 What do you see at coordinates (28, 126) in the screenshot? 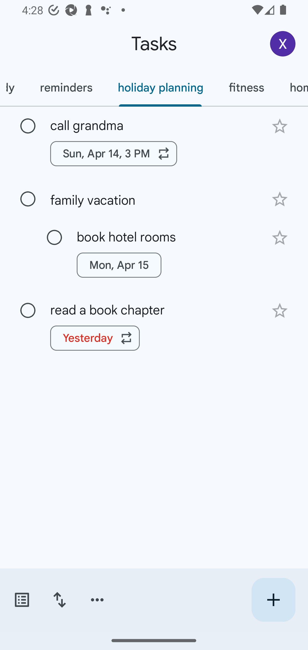
I see `Mark as complete` at bounding box center [28, 126].